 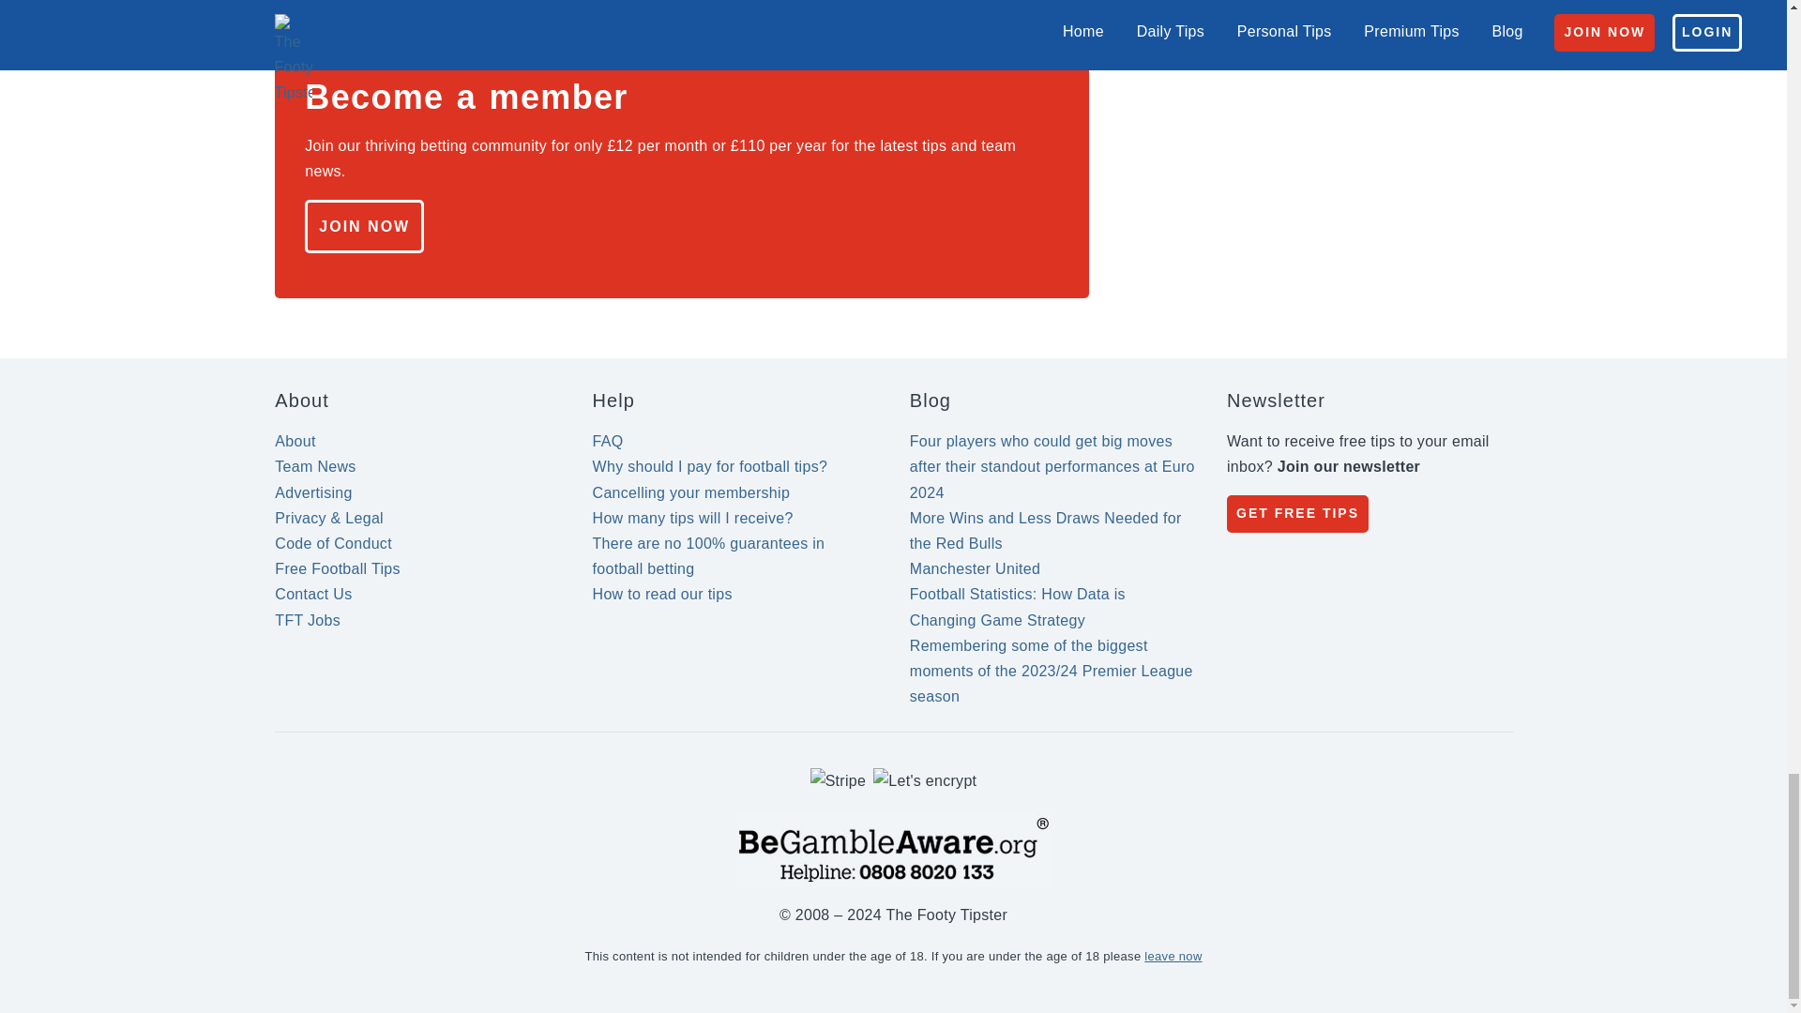 What do you see at coordinates (364, 226) in the screenshot?
I see `JOIN NOW` at bounding box center [364, 226].